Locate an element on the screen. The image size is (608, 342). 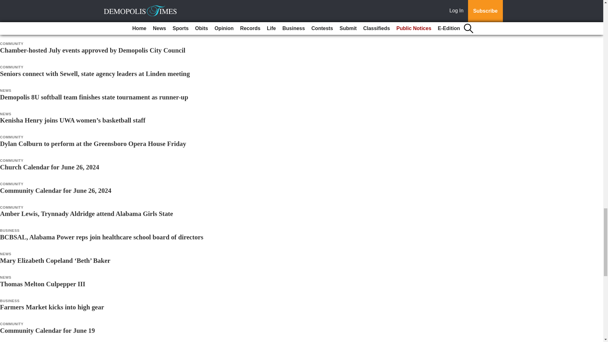
Amber Lewis, Trynnady Aldridge attend Alabama Girls State is located at coordinates (87, 213).